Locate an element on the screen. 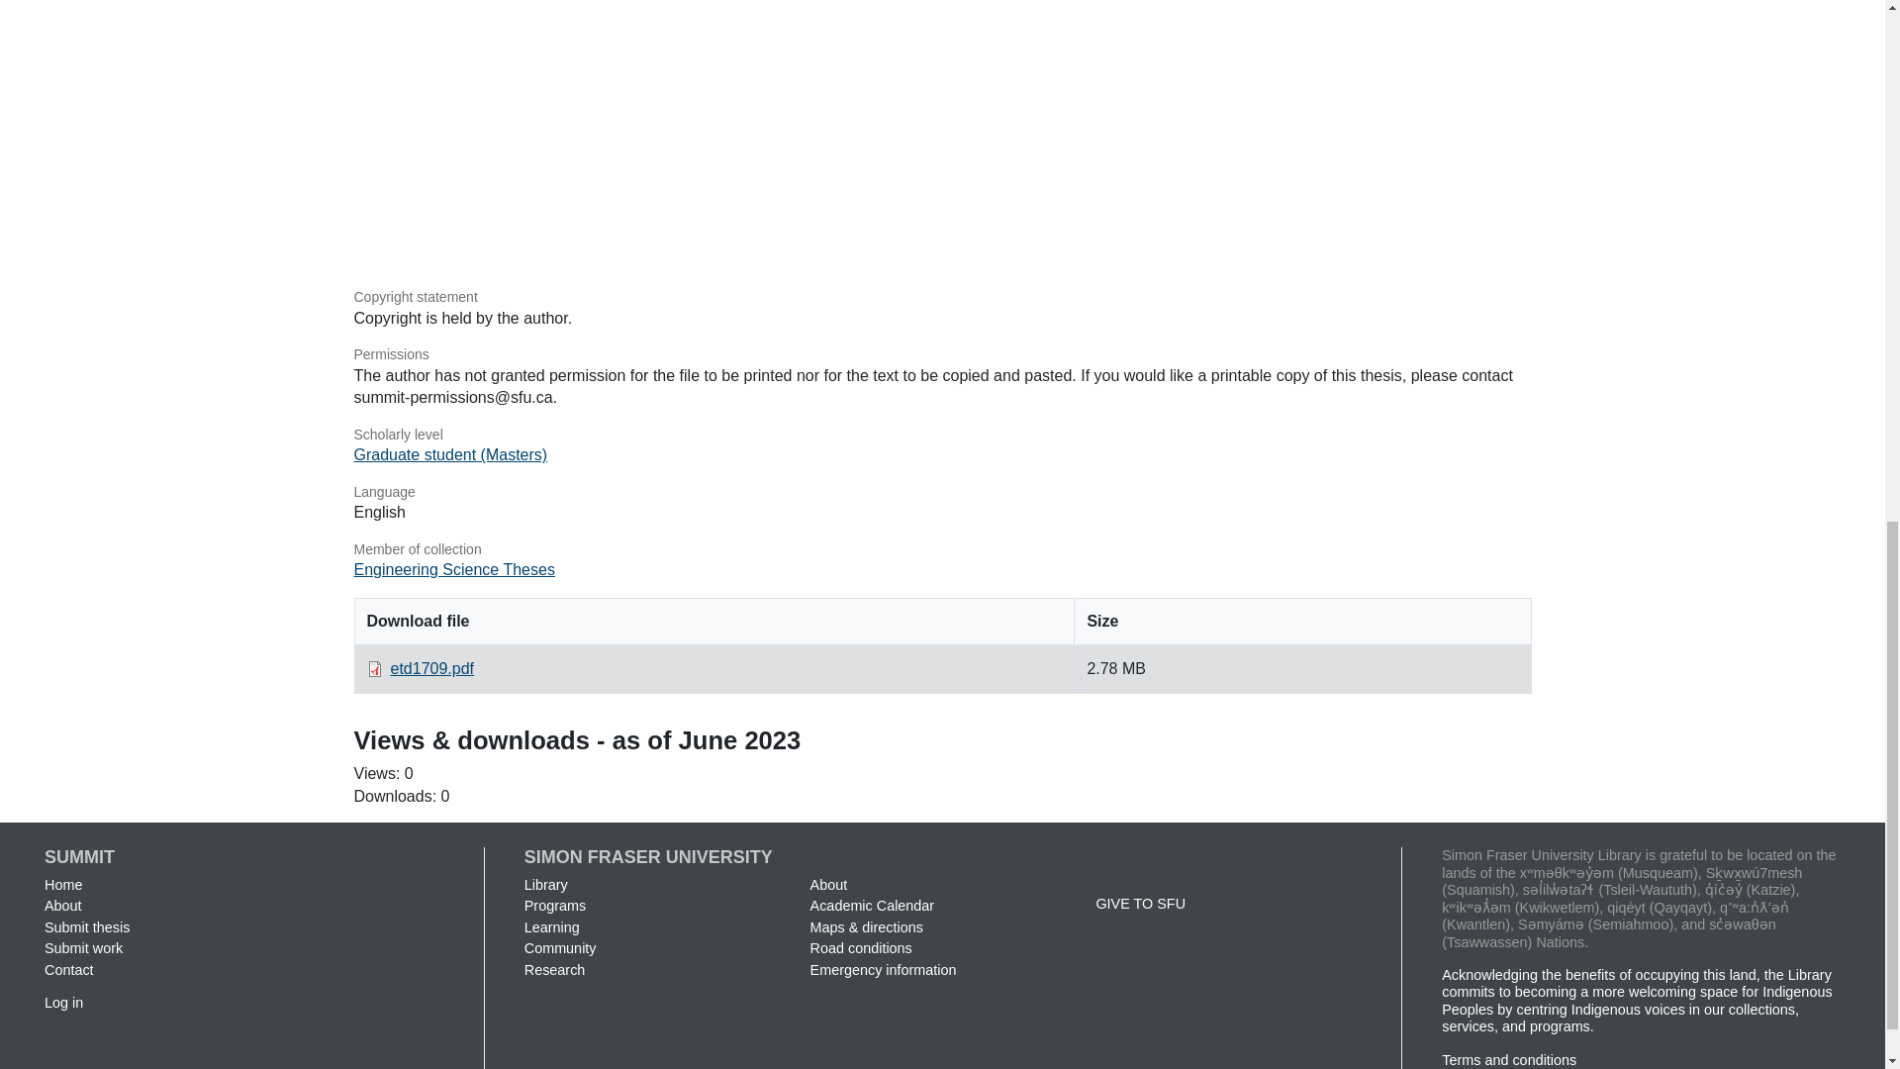 This screenshot has width=1900, height=1069. Contact is located at coordinates (68, 970).